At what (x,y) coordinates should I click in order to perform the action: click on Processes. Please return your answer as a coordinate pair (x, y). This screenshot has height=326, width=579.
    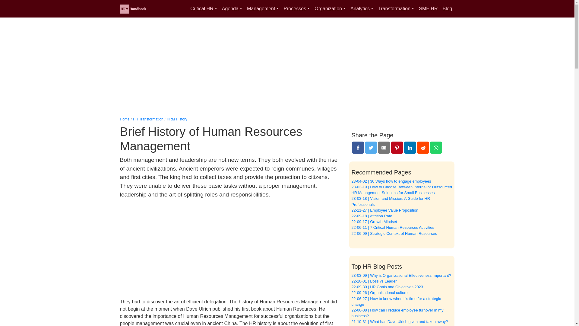
    Looking at the image, I should click on (296, 8).